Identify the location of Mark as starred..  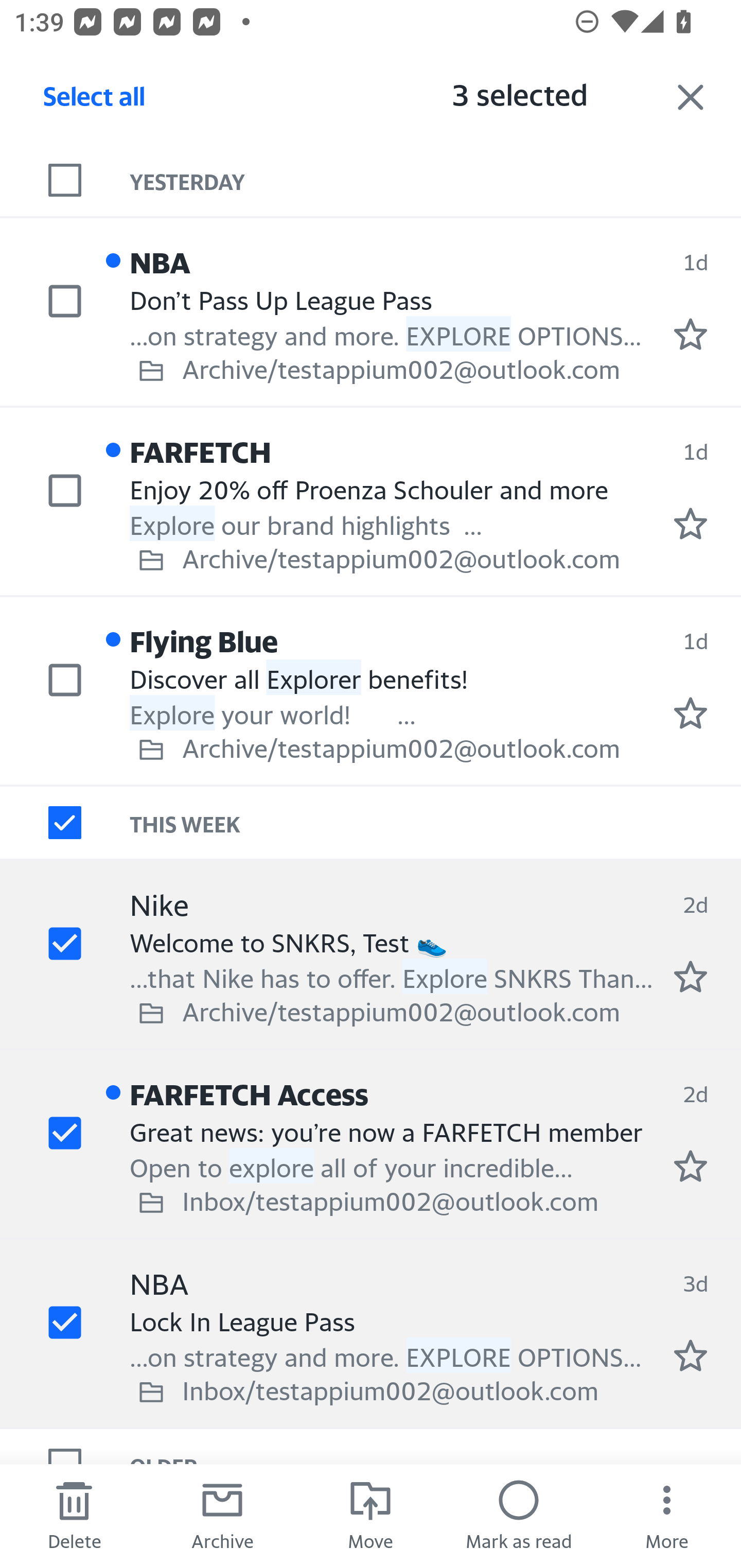
(691, 976).